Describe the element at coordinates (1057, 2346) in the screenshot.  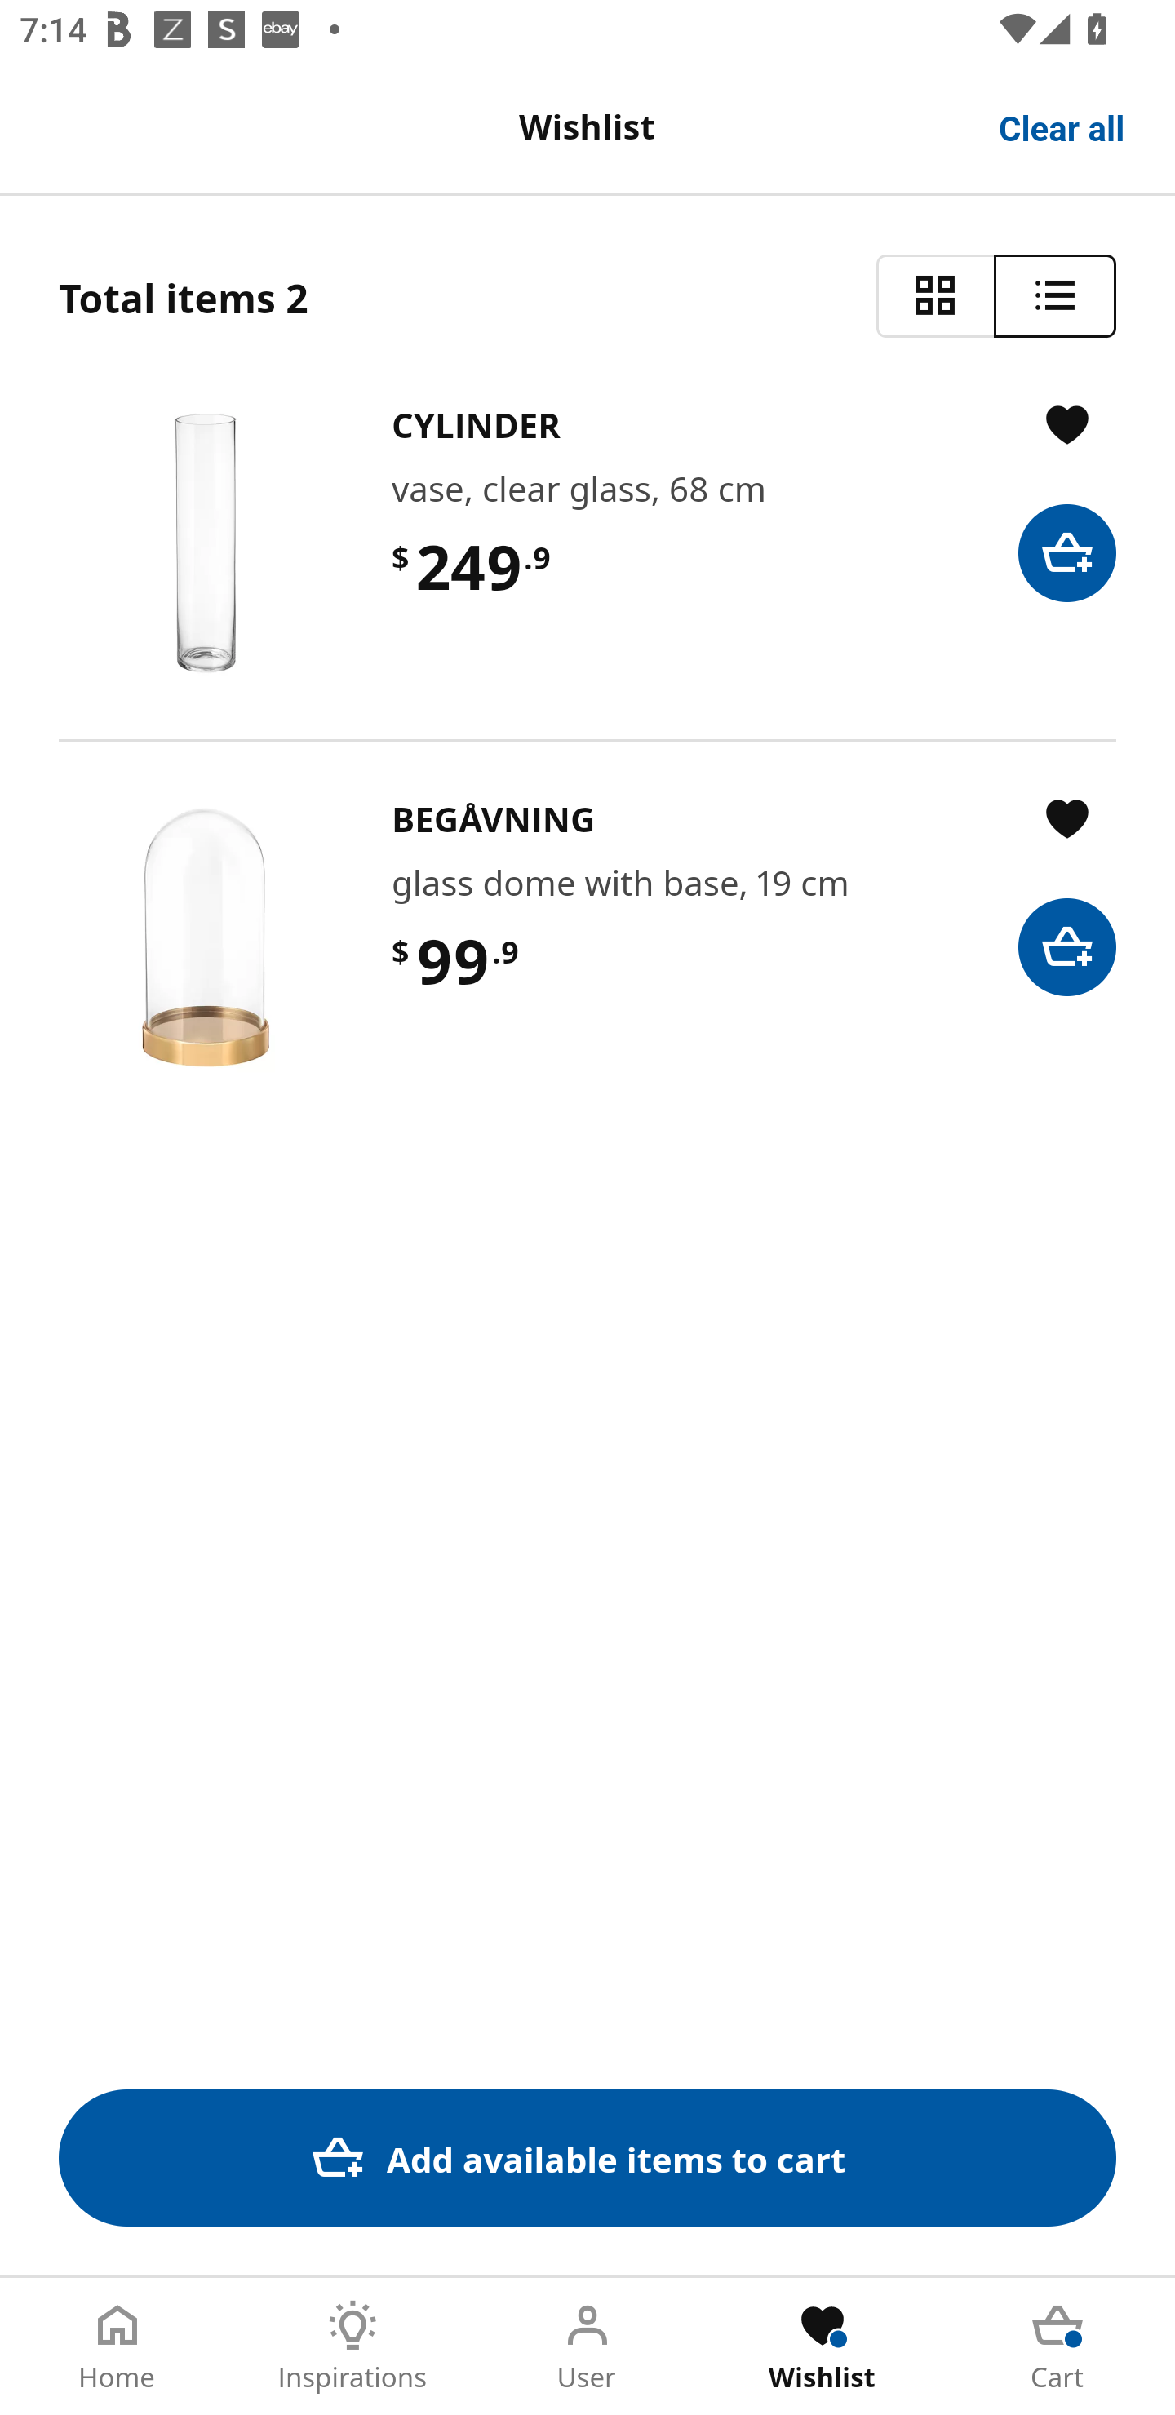
I see `Cart
Tab 5 of 5` at that location.